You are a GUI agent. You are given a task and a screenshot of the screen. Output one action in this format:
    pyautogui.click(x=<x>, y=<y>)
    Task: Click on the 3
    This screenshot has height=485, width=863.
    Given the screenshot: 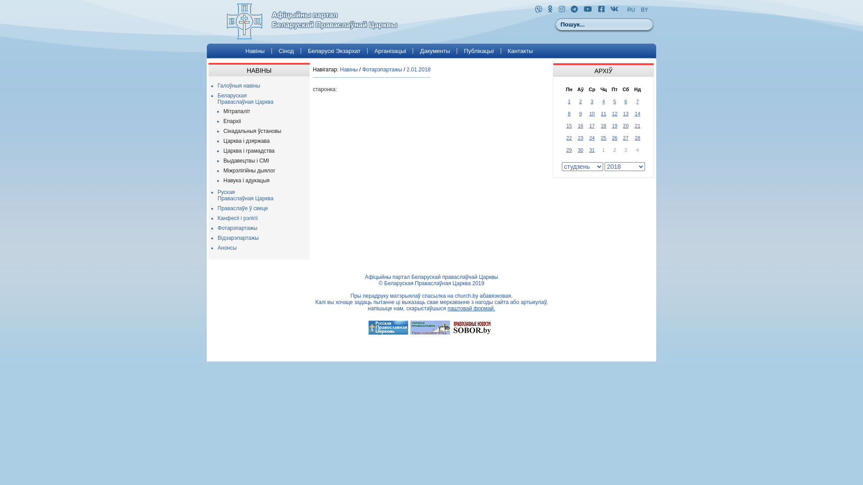 What is the action you would take?
    pyautogui.click(x=592, y=101)
    